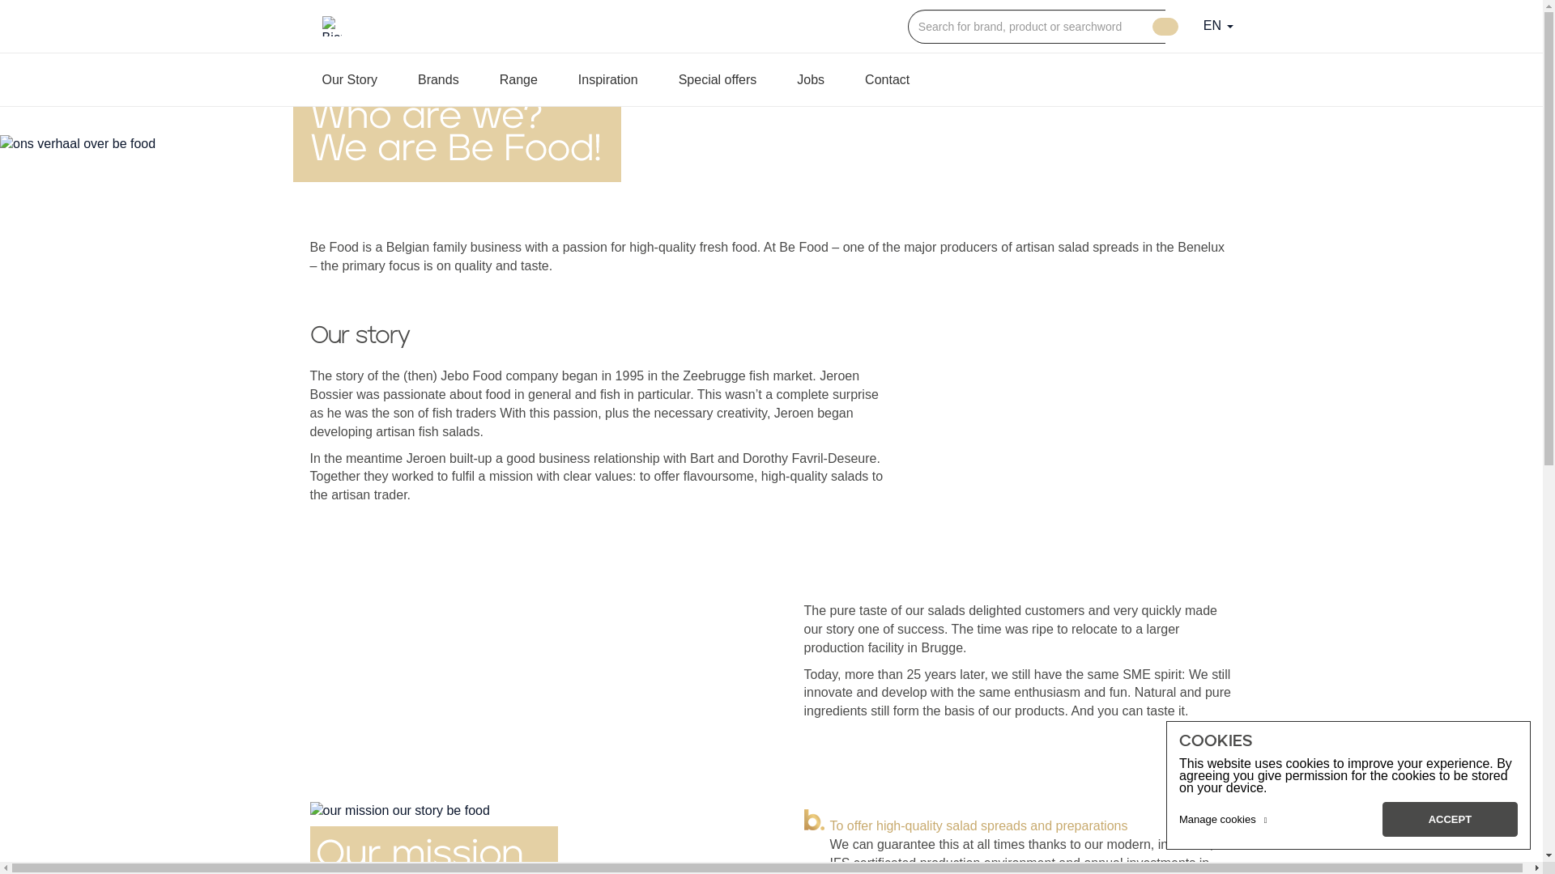 This screenshot has width=1555, height=874. What do you see at coordinates (1218, 26) in the screenshot?
I see `EN` at bounding box center [1218, 26].